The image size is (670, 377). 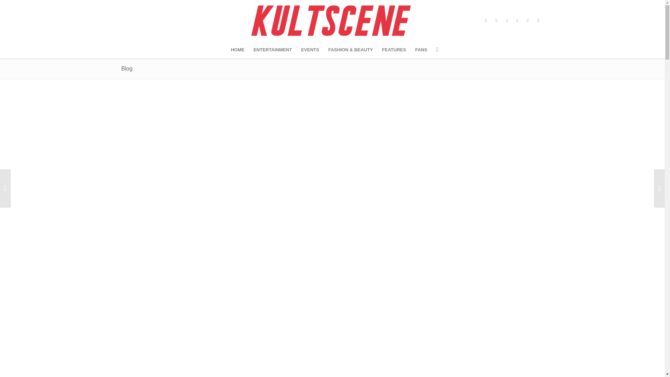 I want to click on Facebook, so click(x=486, y=21).